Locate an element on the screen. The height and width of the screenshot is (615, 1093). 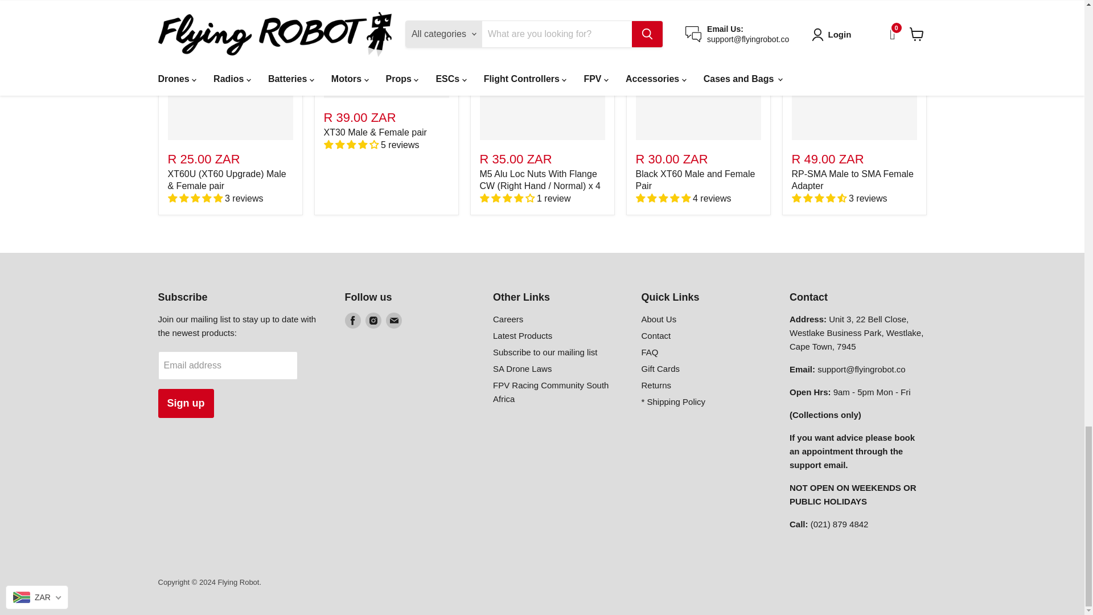
Email is located at coordinates (394, 320).